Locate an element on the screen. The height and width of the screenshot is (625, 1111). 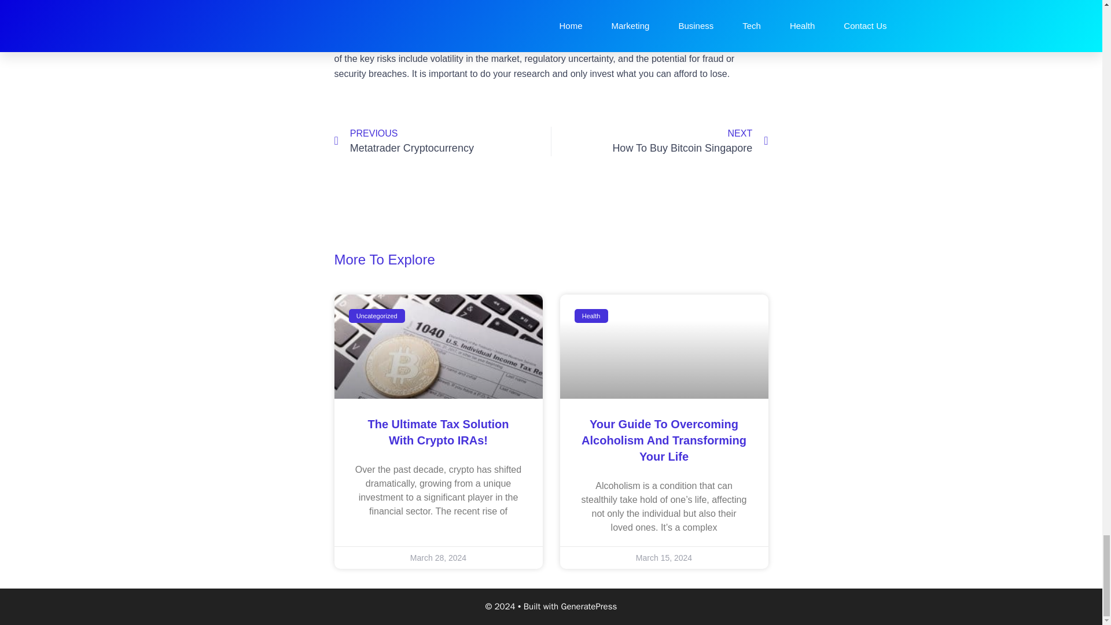
The Ultimate Tax Solution With Crypto IRAs! is located at coordinates (438, 432).